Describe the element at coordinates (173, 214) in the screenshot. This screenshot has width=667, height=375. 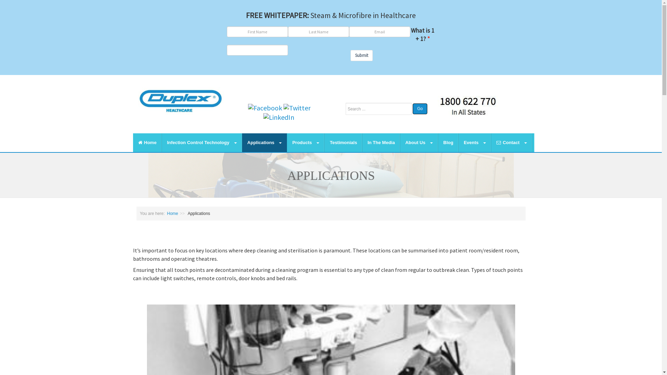
I see `Home` at that location.